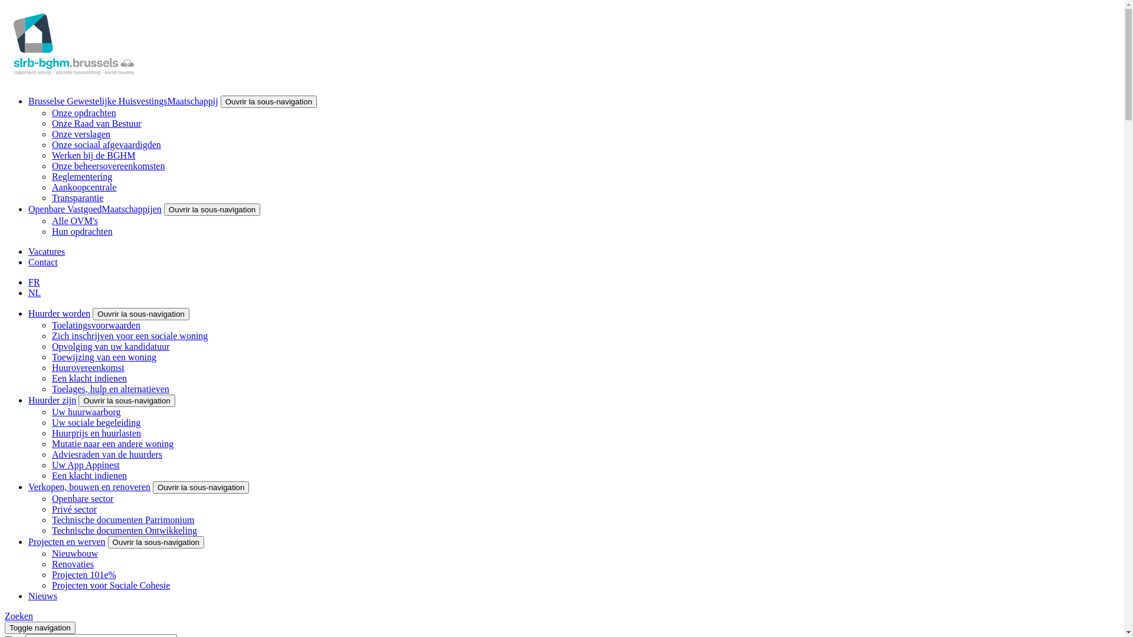 The height and width of the screenshot is (637, 1133). I want to click on Technische documenten Ontwikkeling, so click(125, 531).